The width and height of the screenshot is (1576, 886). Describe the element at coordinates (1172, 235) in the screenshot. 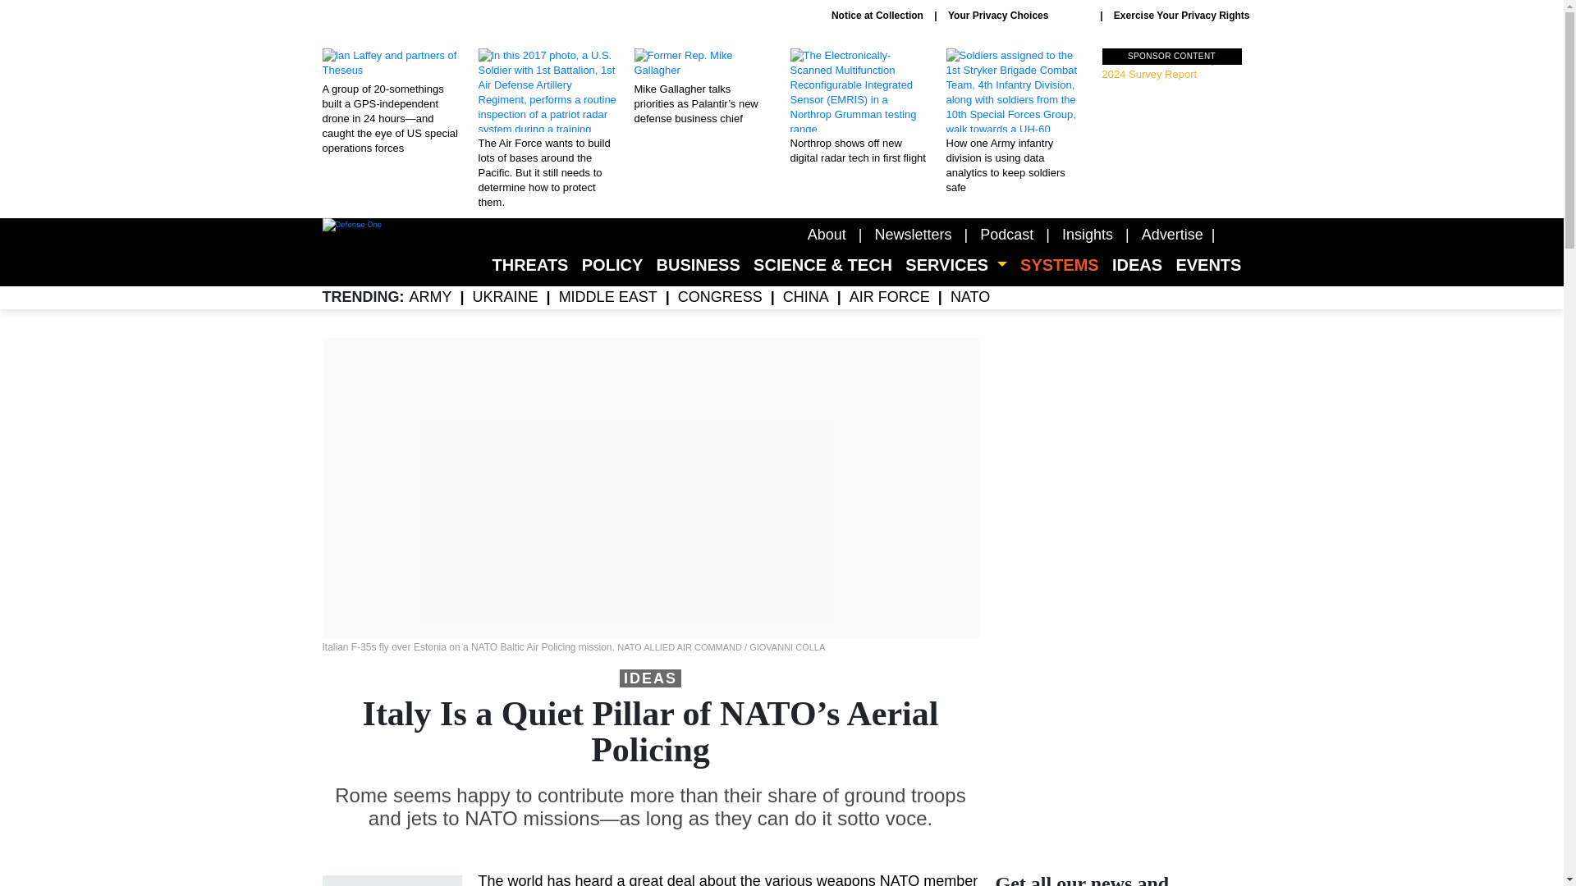

I see `Advertise` at that location.